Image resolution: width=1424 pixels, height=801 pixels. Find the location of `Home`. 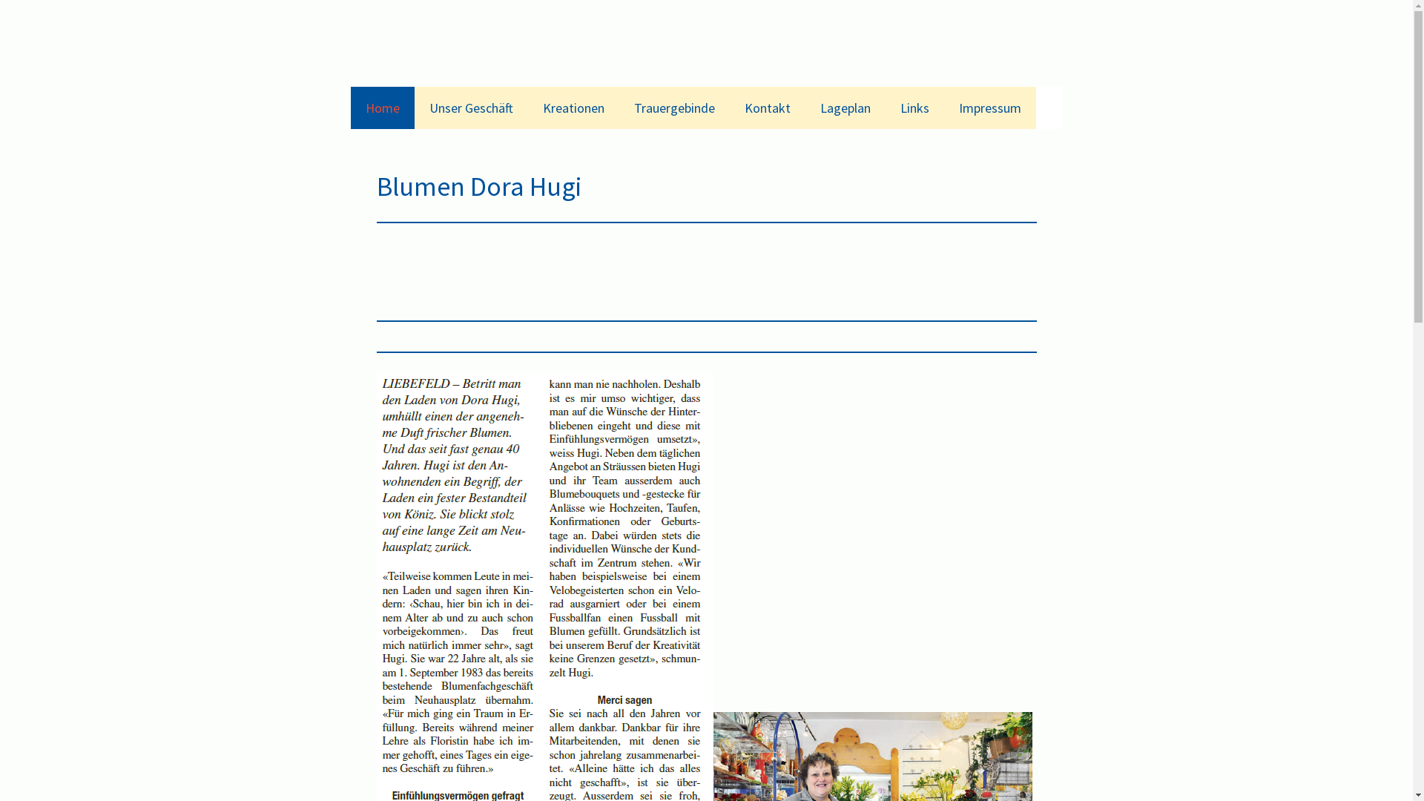

Home is located at coordinates (382, 108).